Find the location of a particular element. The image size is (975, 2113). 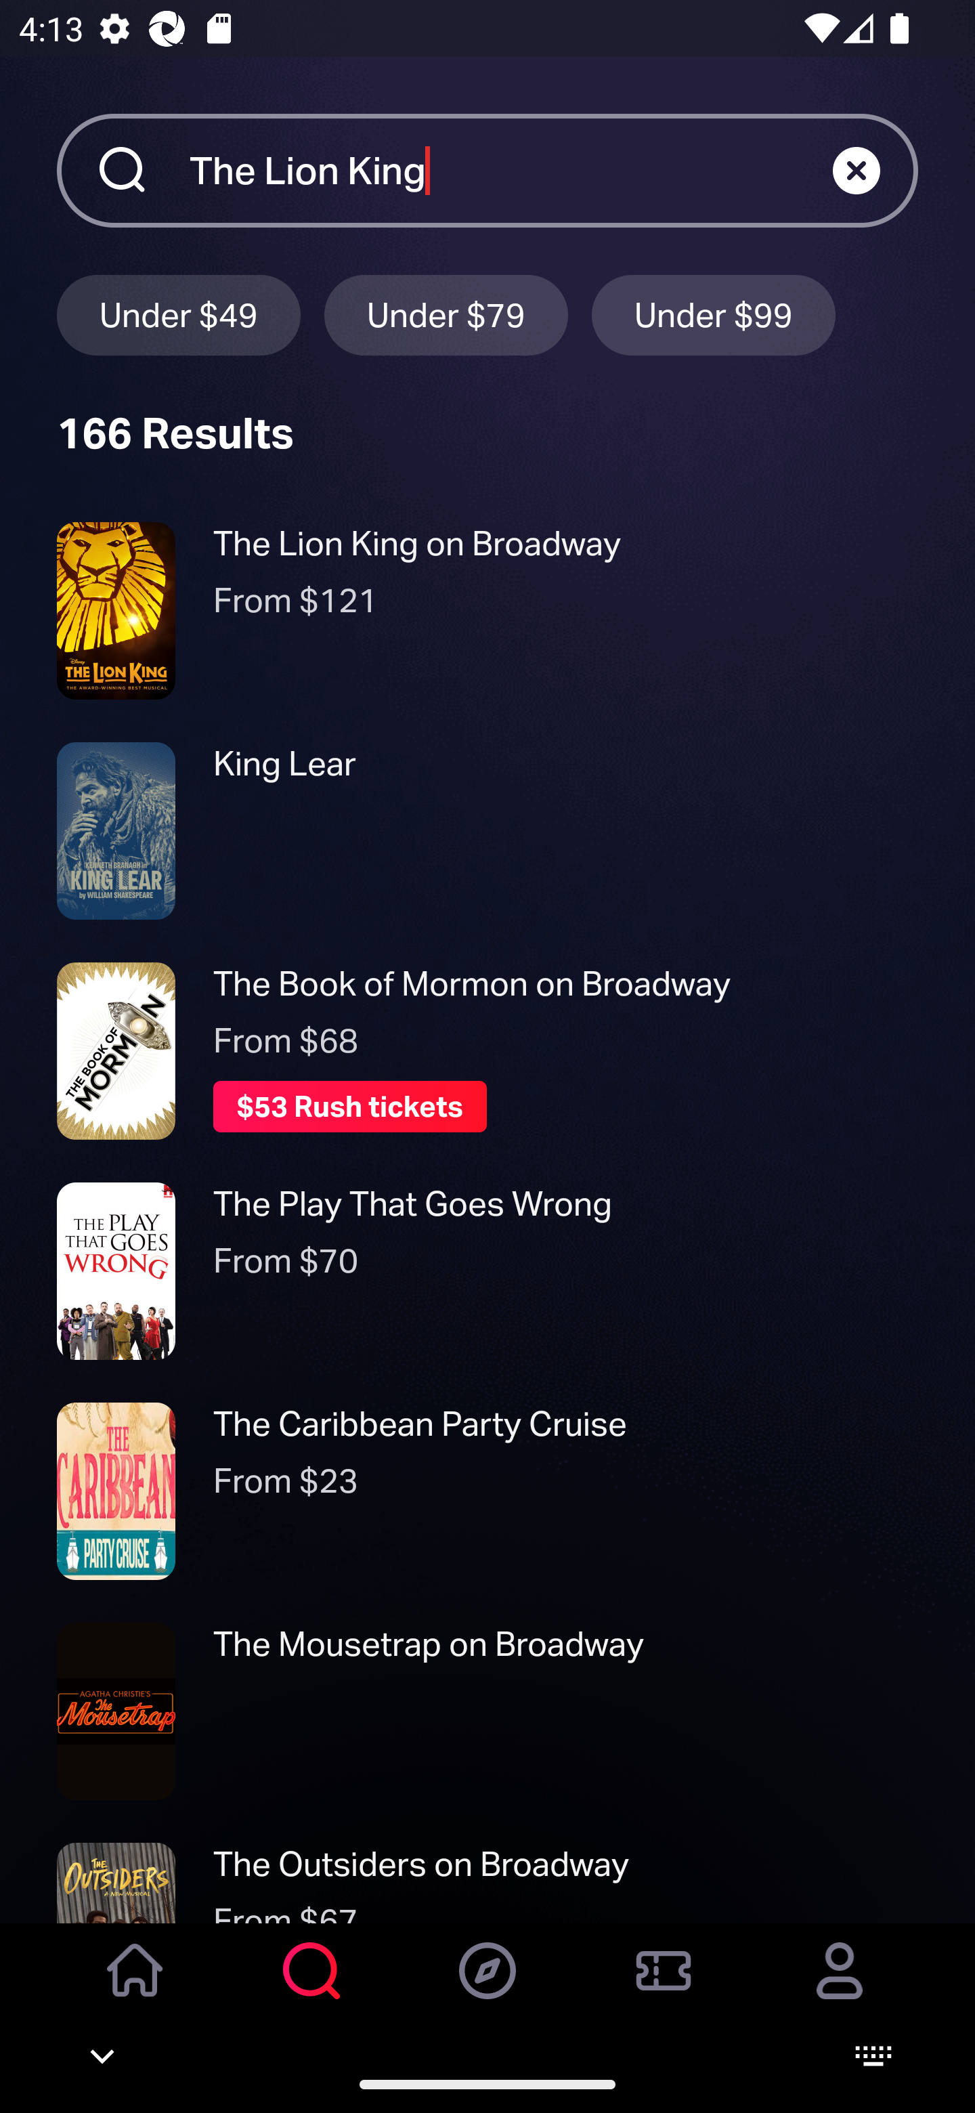

King Lear  King Lear is located at coordinates (487, 830).